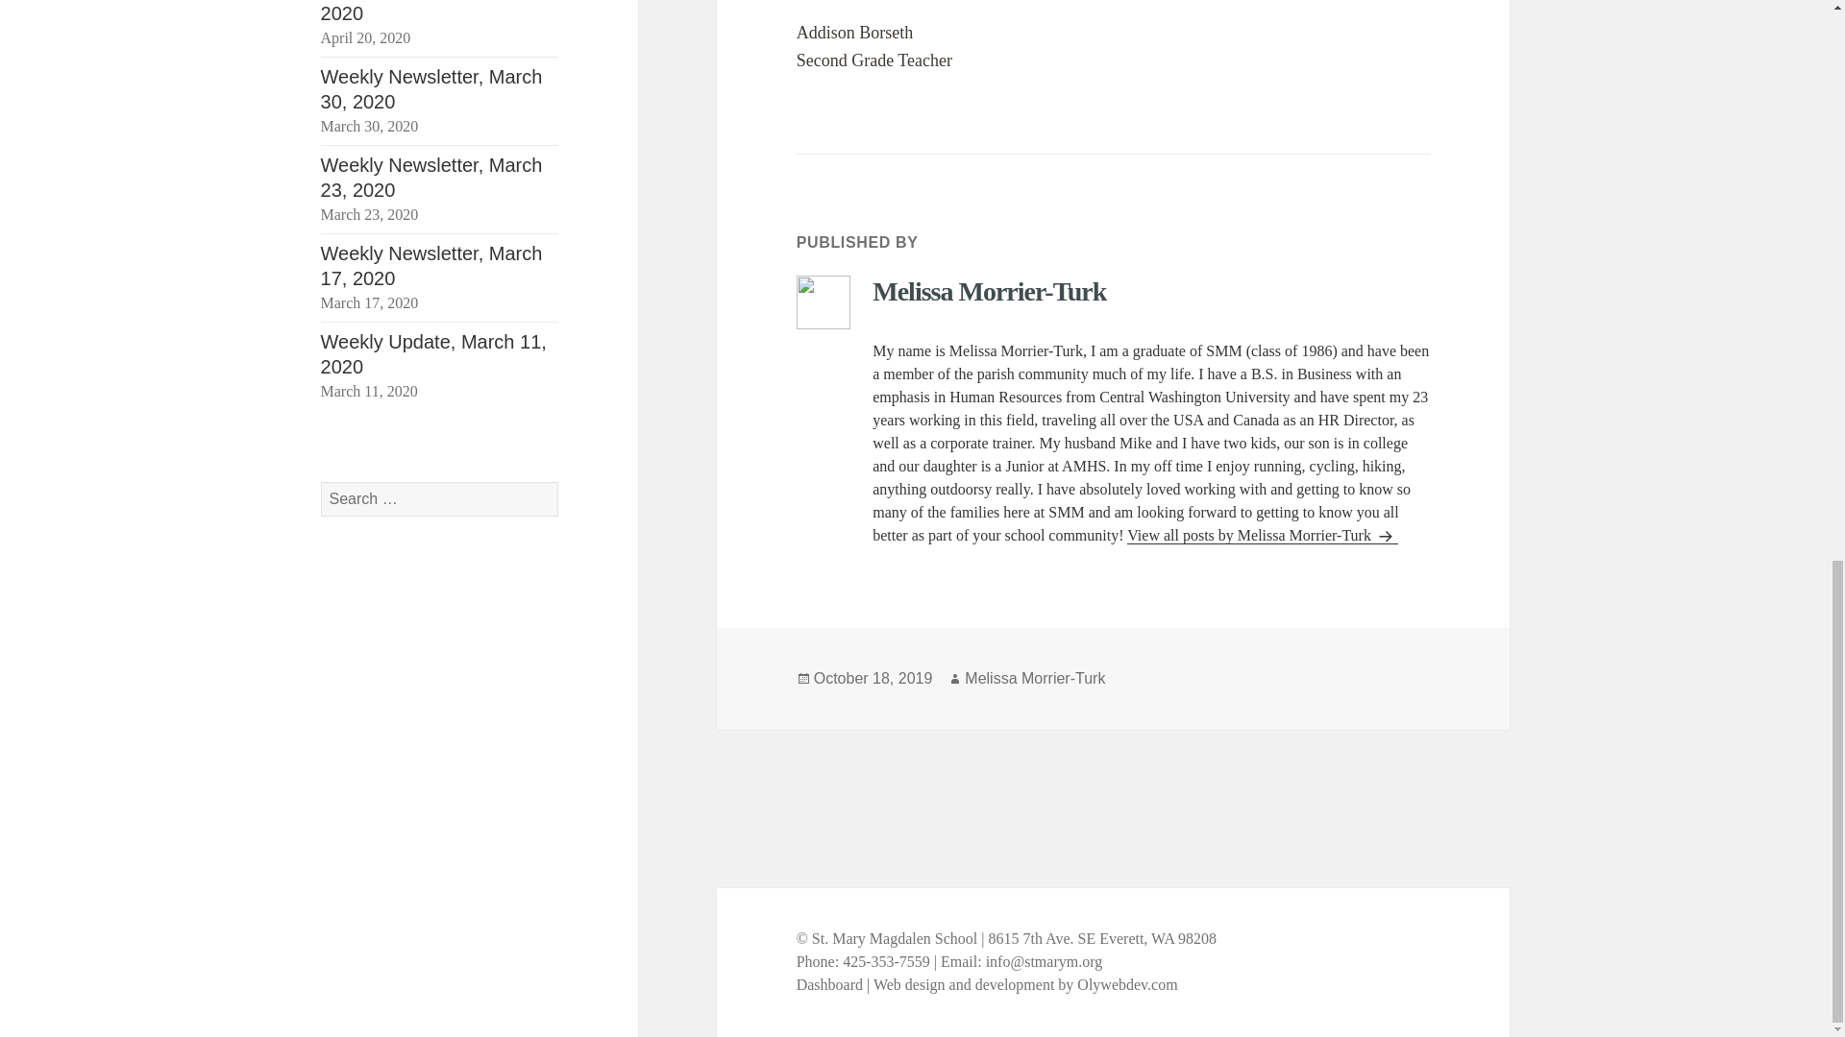 This screenshot has width=1845, height=1037. I want to click on Weekly Newsletter, April 20, 2020, so click(440, 12).